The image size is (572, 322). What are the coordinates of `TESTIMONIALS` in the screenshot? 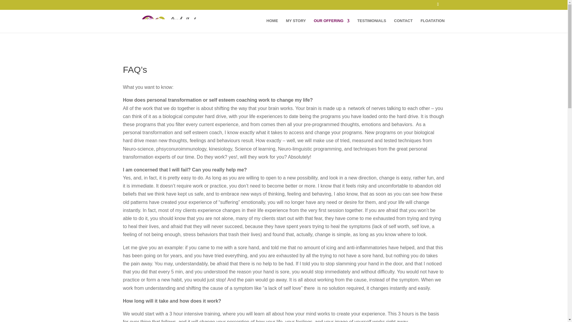 It's located at (372, 26).